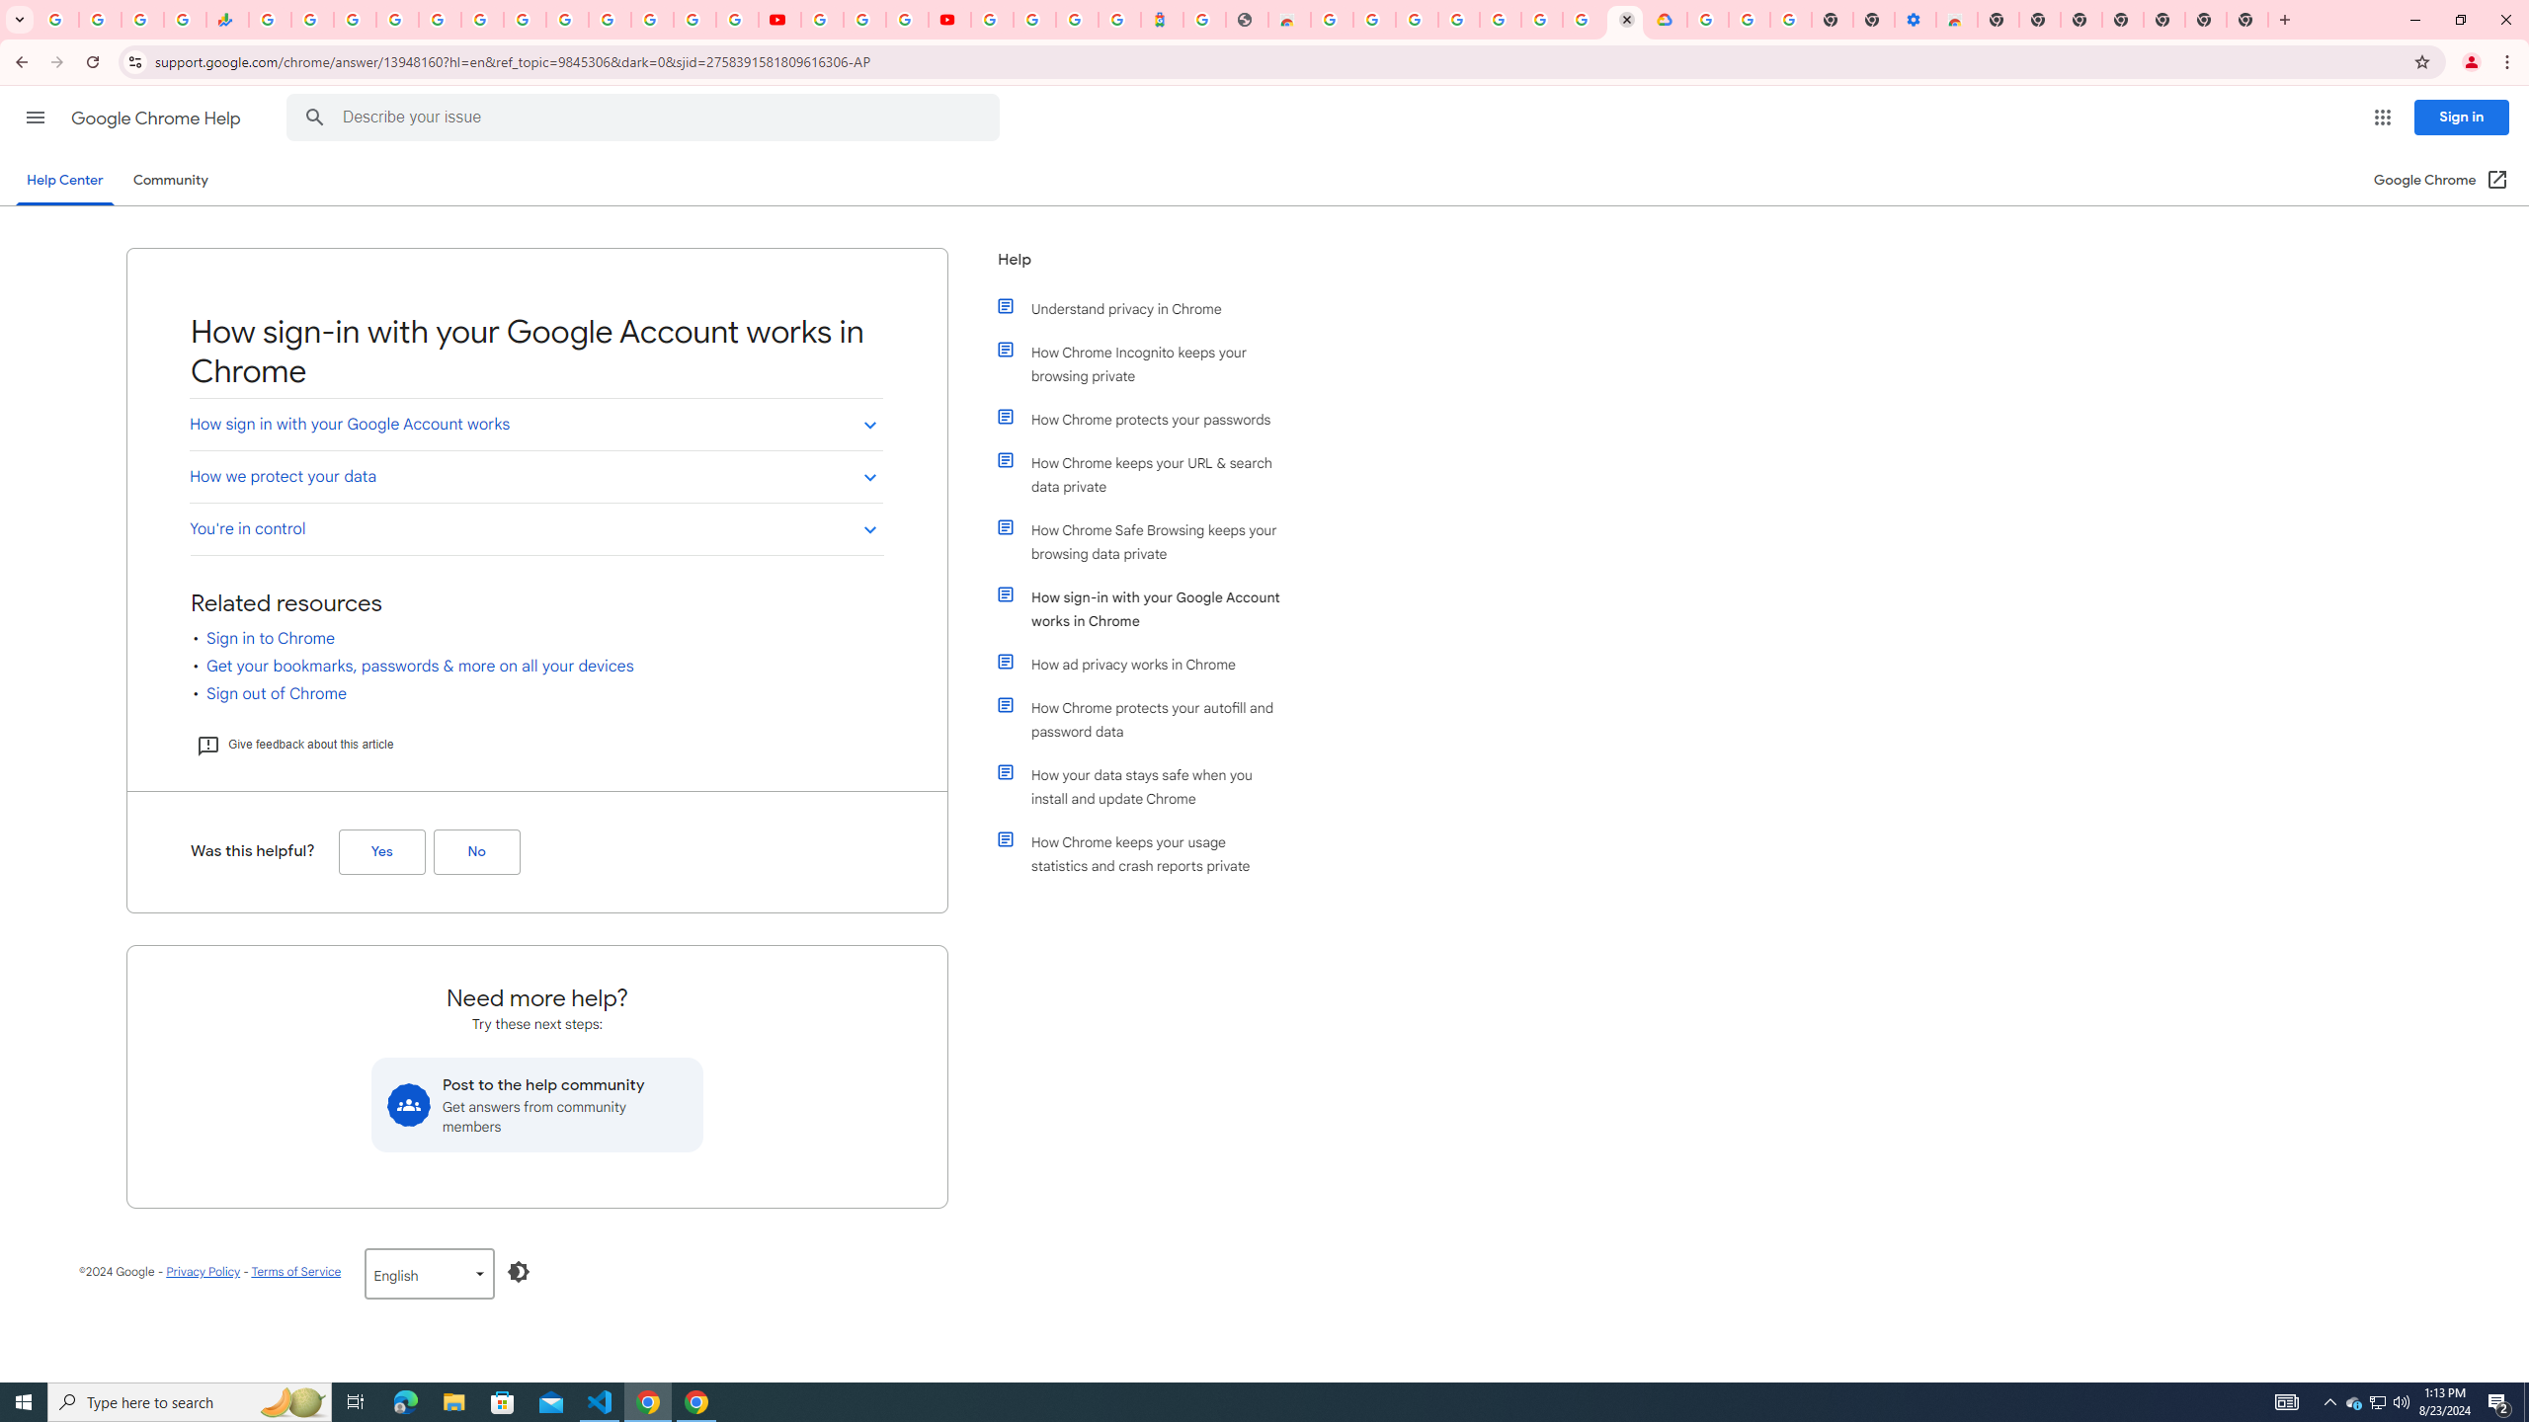  I want to click on Privacy Policy, so click(204, 1271).